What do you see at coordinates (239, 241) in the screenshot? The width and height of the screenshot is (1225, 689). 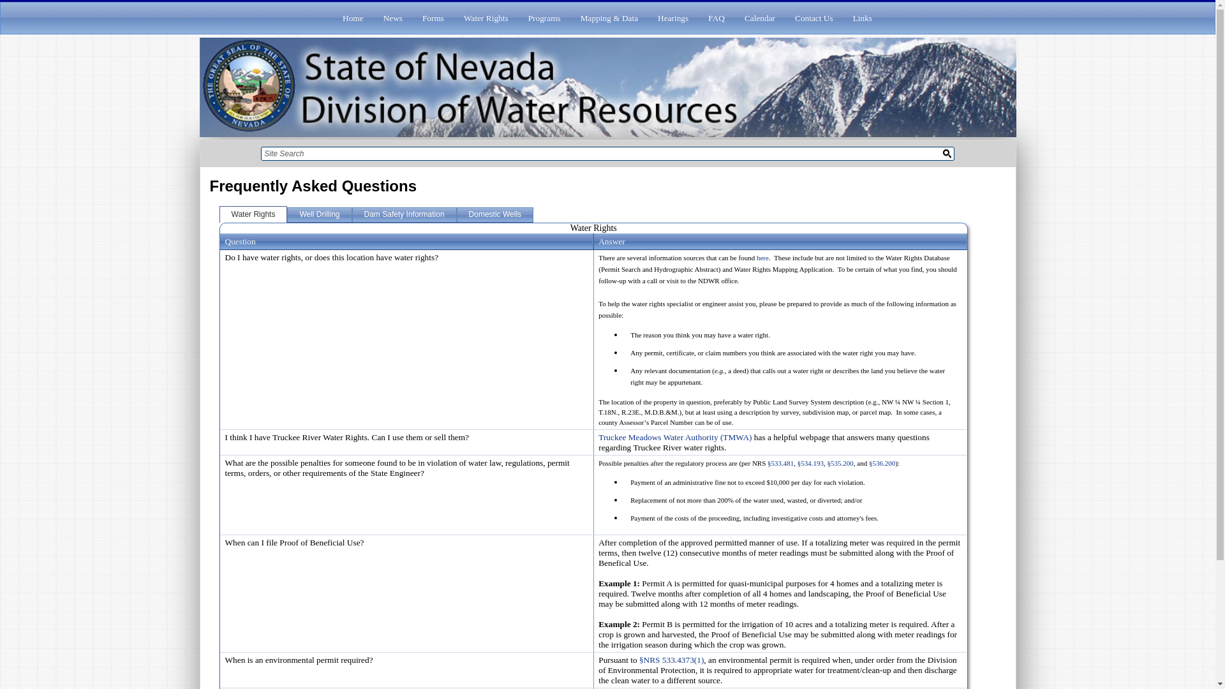 I see `Click here to sort` at bounding box center [239, 241].